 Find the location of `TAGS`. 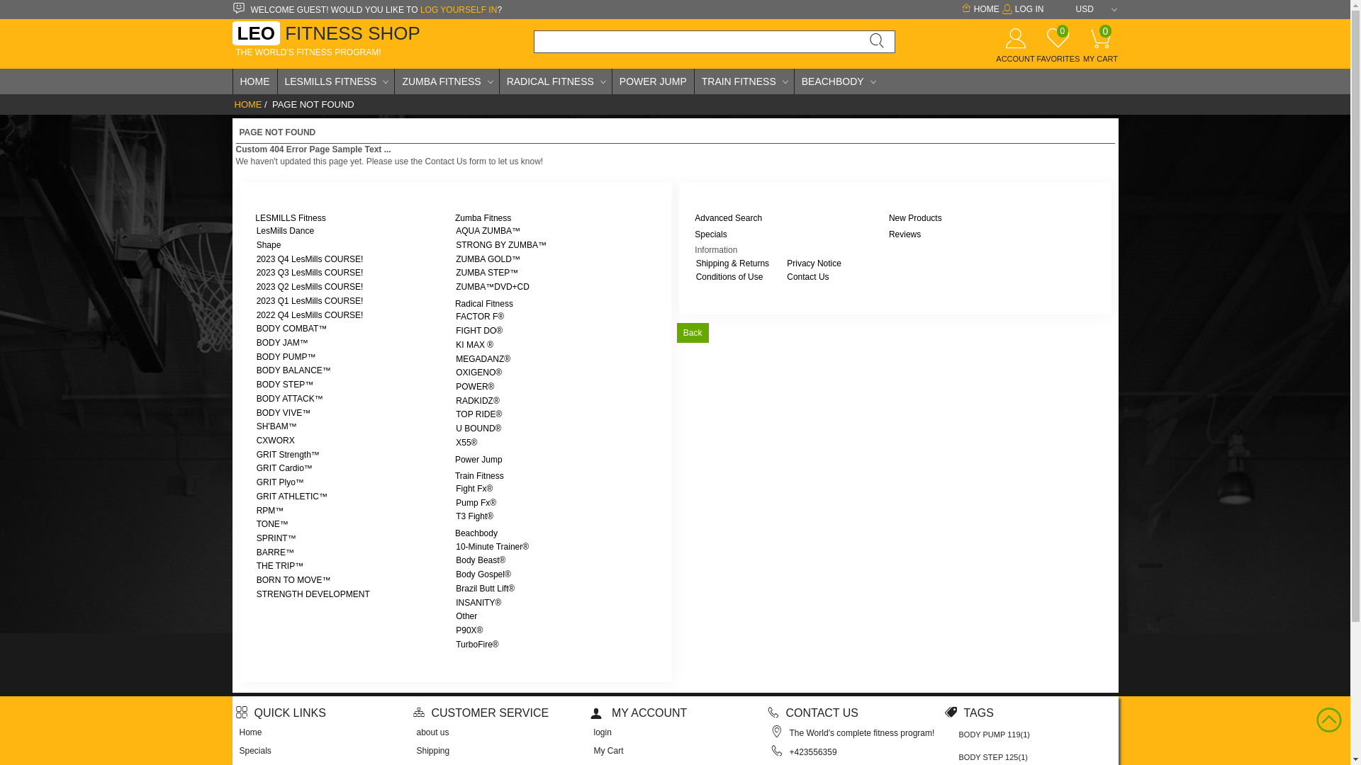

TAGS is located at coordinates (968, 713).